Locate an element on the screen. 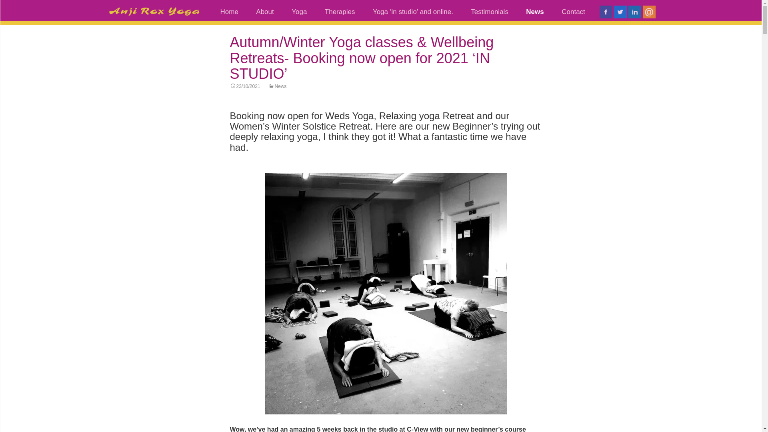  About is located at coordinates (265, 12).